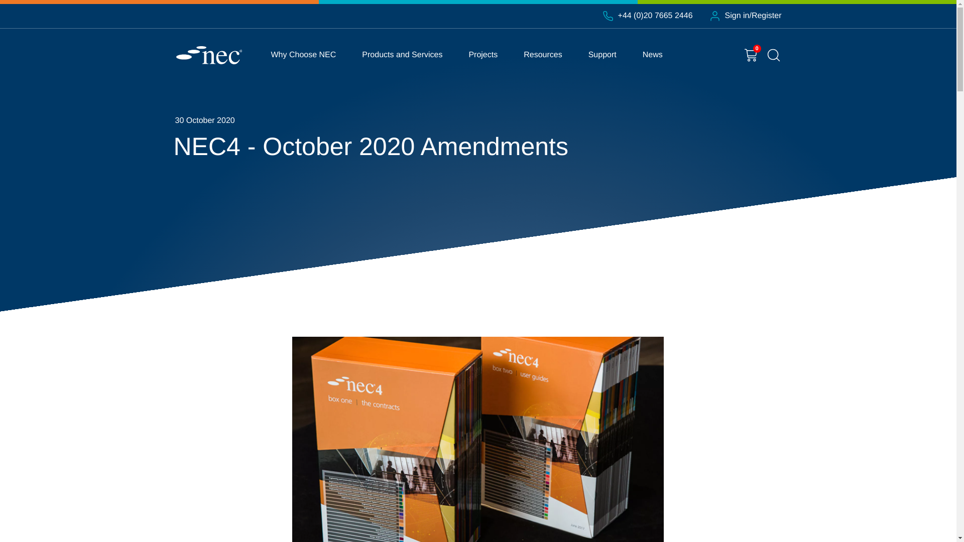 Image resolution: width=964 pixels, height=542 pixels. Describe the element at coordinates (402, 55) in the screenshot. I see `Products and Services` at that location.